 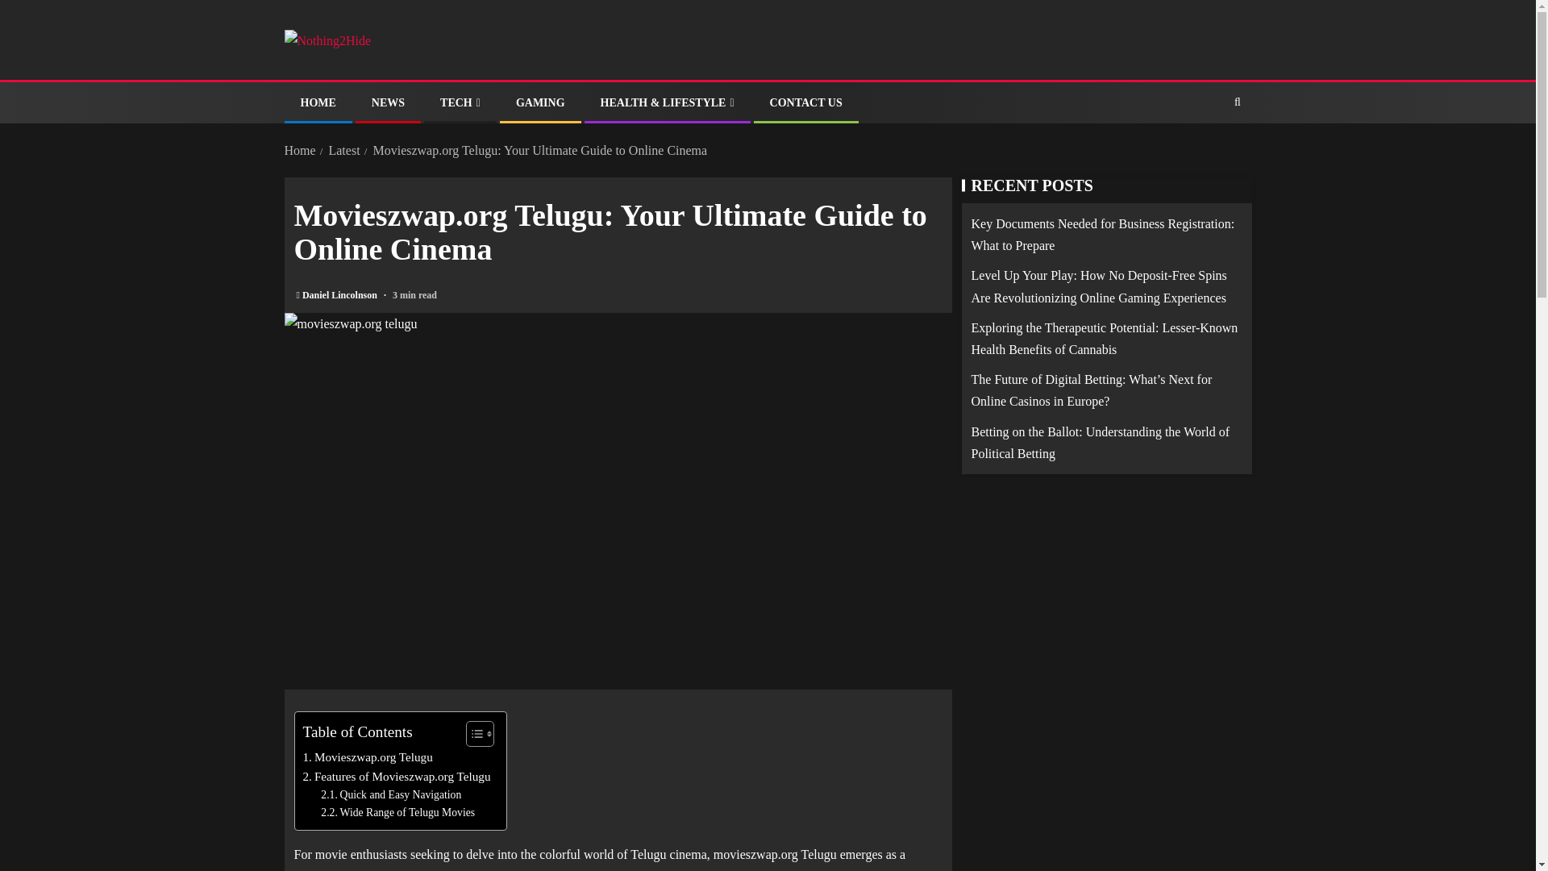 What do you see at coordinates (368, 756) in the screenshot?
I see `Movieszwap.org Telugu` at bounding box center [368, 756].